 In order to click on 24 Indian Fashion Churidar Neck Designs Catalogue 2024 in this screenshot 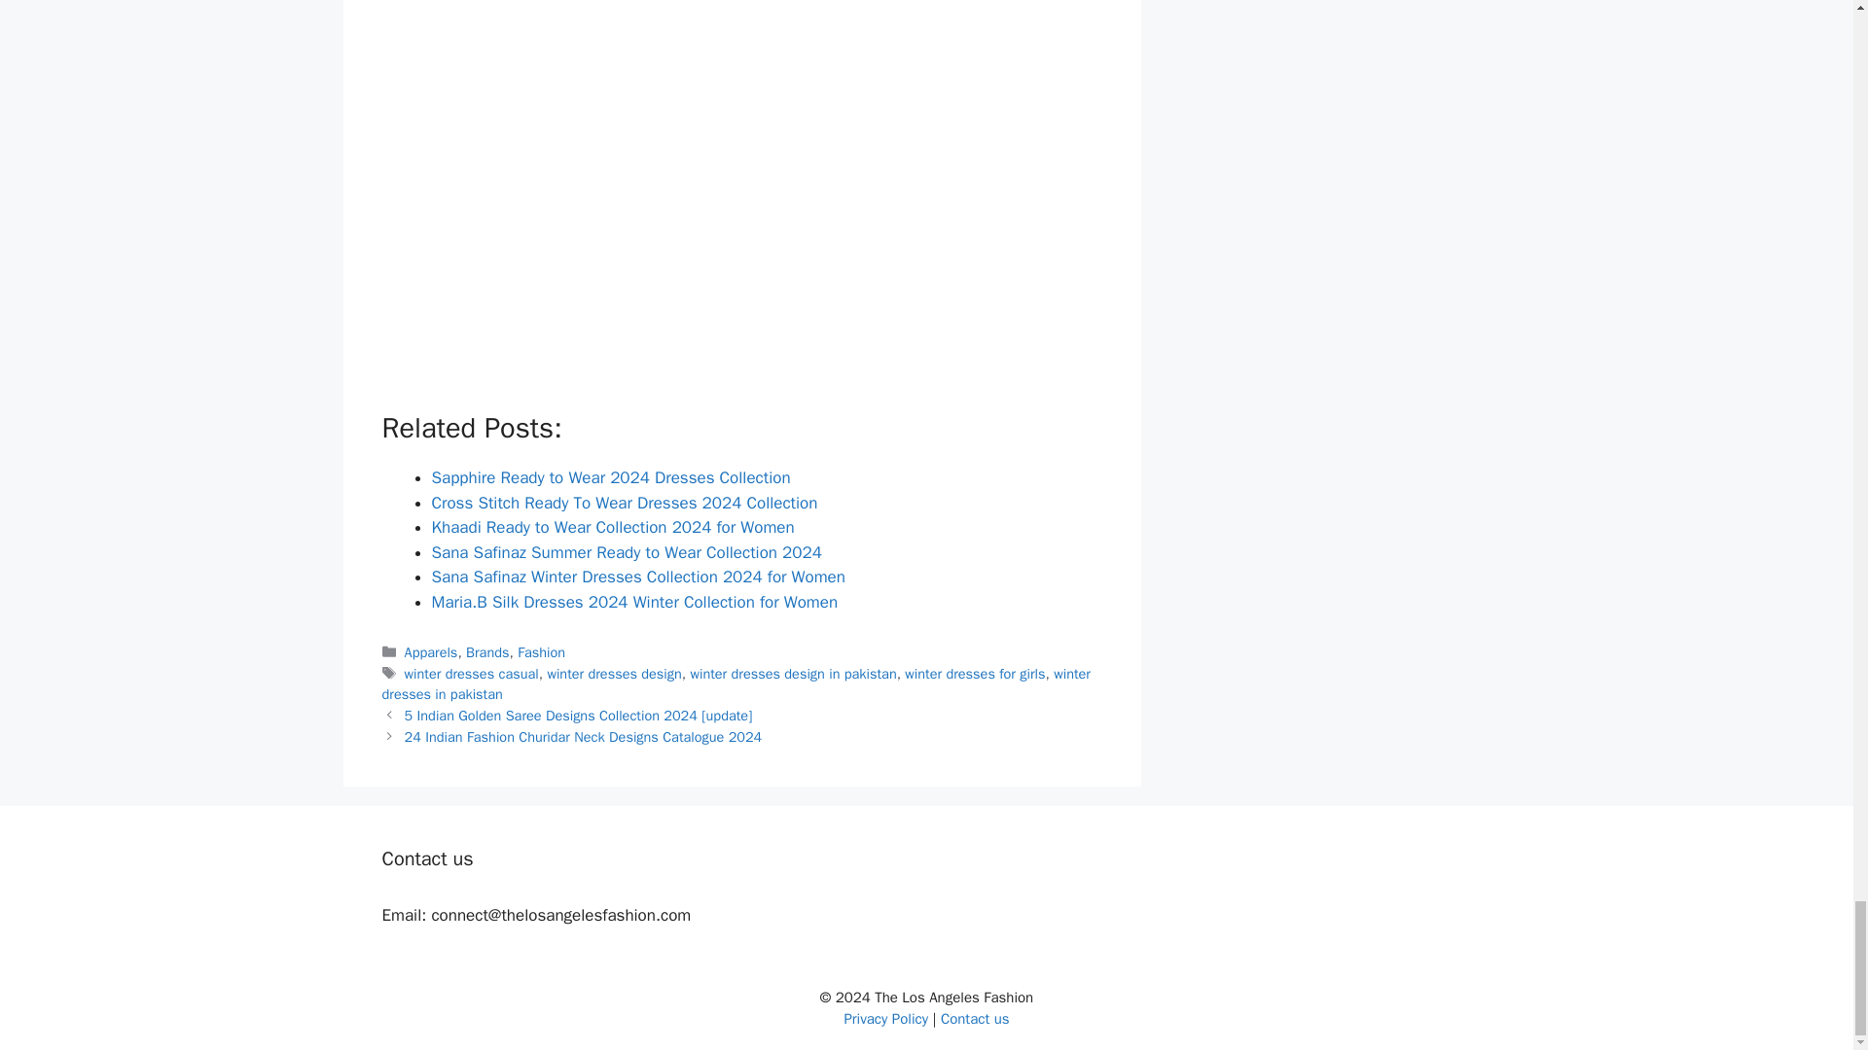, I will do `click(584, 737)`.